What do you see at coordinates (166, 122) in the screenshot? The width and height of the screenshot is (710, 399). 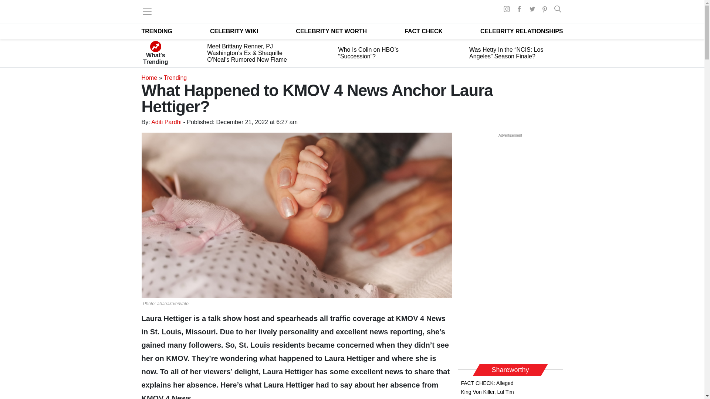 I see `Aditi Pardhi` at bounding box center [166, 122].